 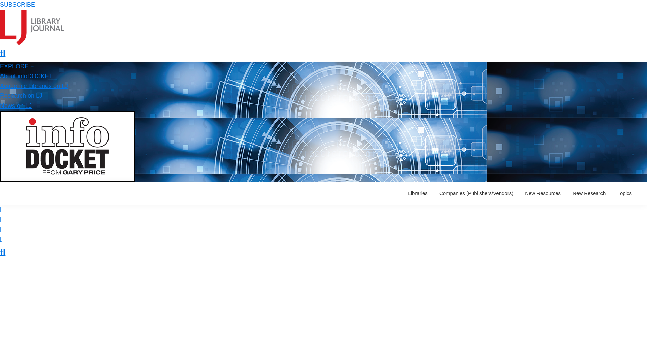 I want to click on New Resources, so click(x=543, y=193).